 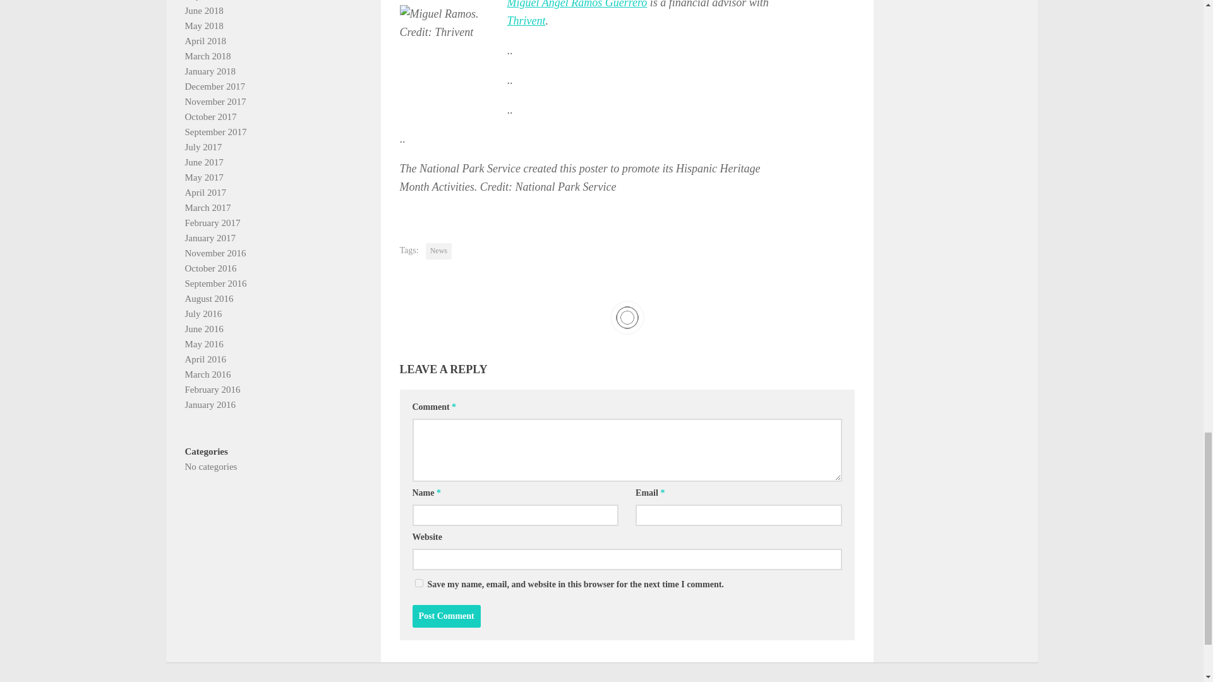 What do you see at coordinates (576, 4) in the screenshot?
I see `Miguel Angel Ramos Guerrero` at bounding box center [576, 4].